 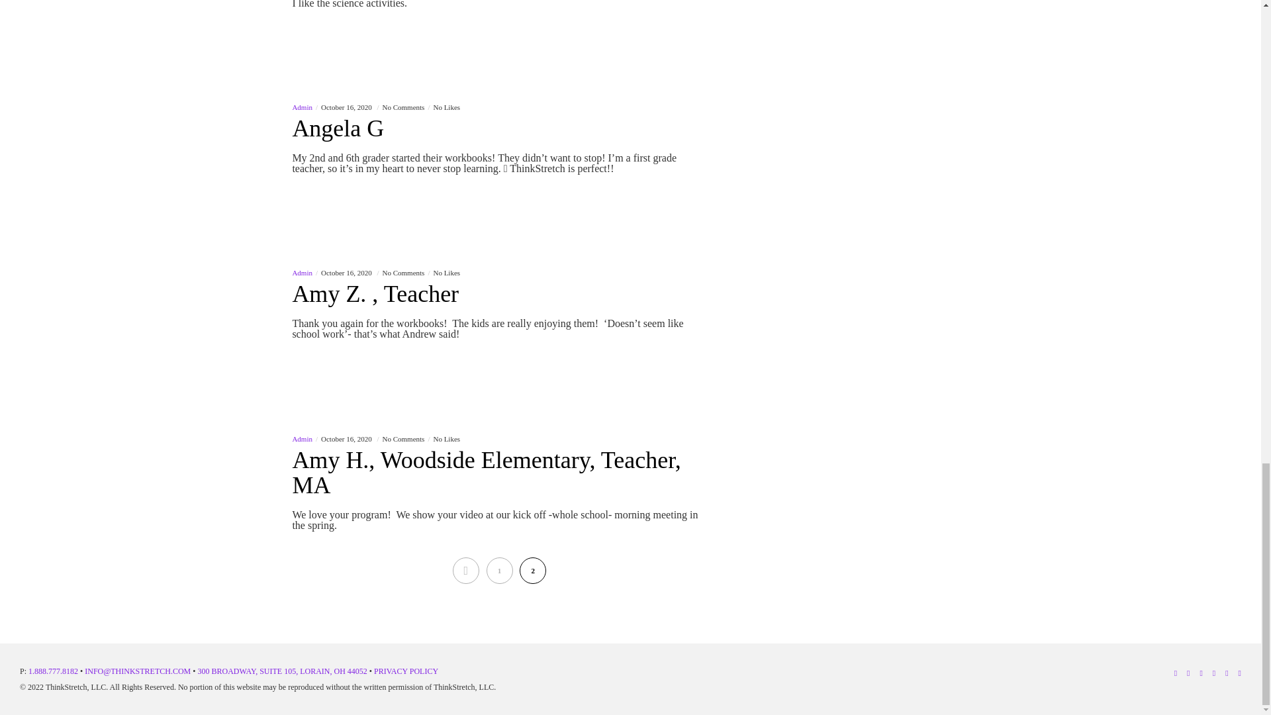 What do you see at coordinates (499, 301) in the screenshot?
I see `Amy Z. , Teacher` at bounding box center [499, 301].